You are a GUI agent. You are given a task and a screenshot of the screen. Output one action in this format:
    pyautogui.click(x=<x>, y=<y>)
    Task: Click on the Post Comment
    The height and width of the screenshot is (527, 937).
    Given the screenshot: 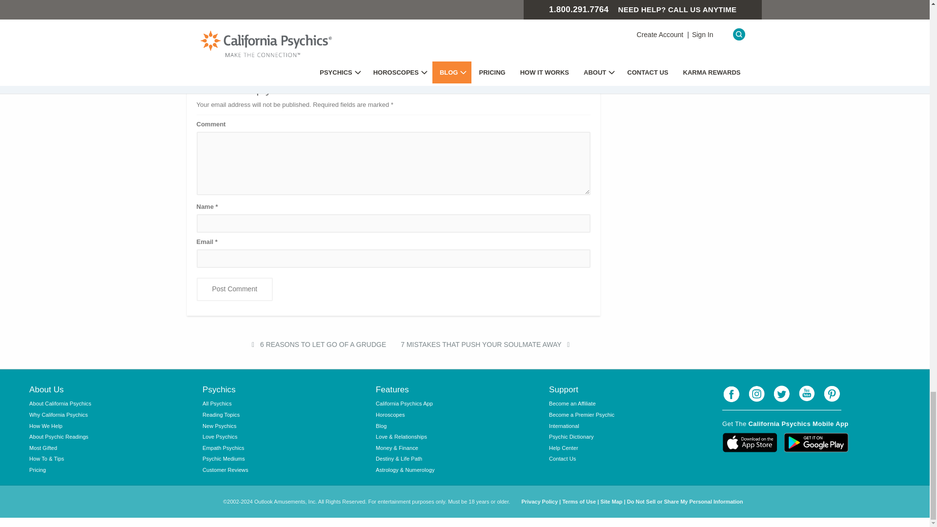 What is the action you would take?
    pyautogui.click(x=234, y=289)
    